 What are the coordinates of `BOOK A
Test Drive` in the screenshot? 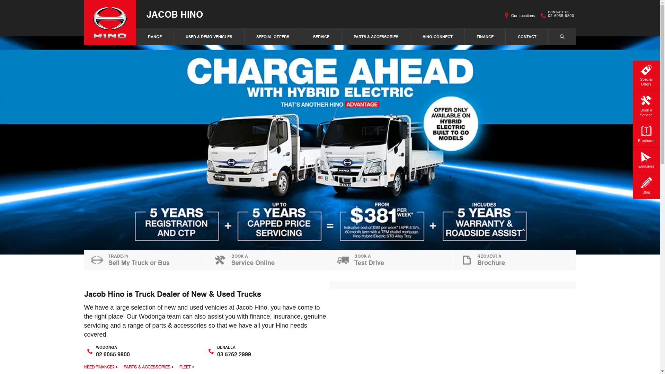 It's located at (391, 260).